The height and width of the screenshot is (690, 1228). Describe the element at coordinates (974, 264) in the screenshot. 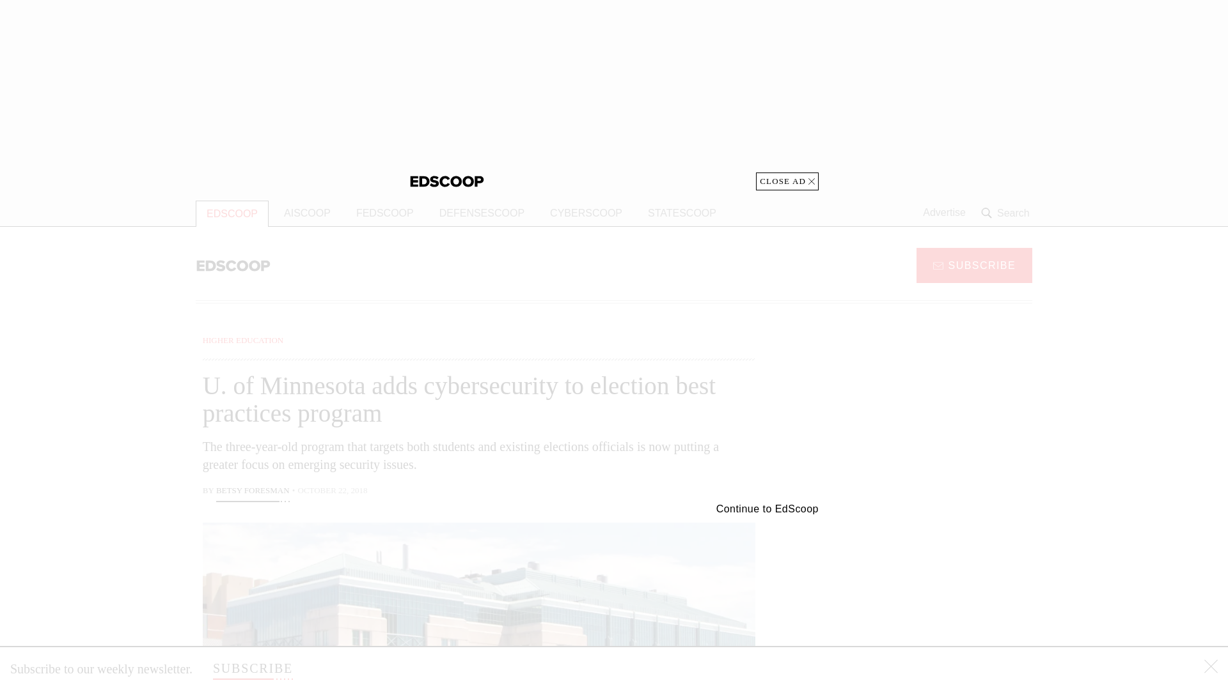

I see `SUBSCRIBE` at that location.